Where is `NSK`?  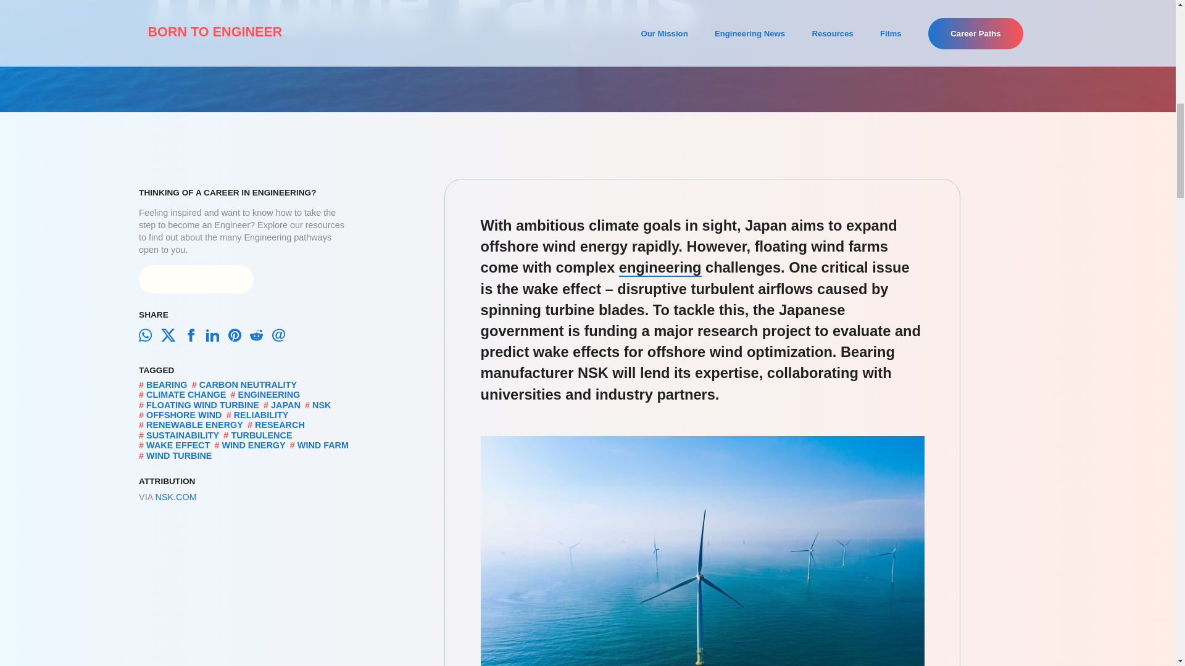
NSK is located at coordinates (321, 405).